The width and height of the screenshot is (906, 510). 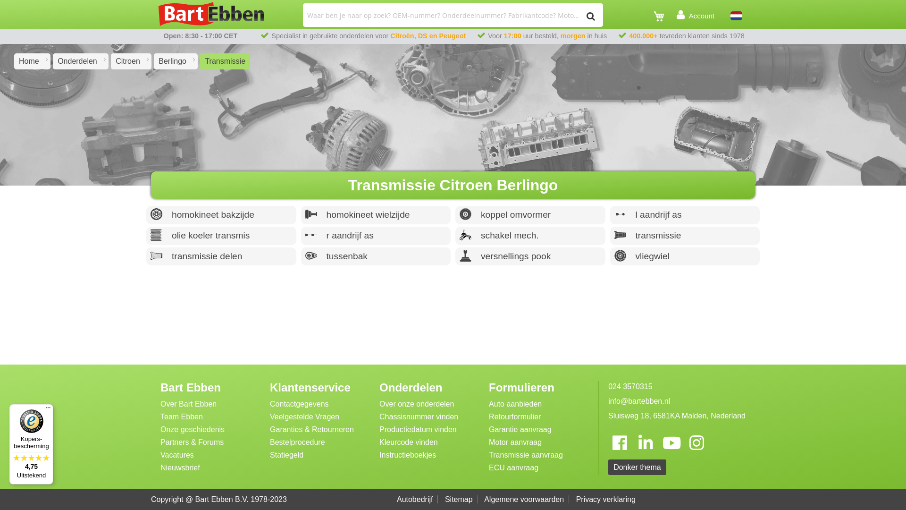 I want to click on delete, so click(x=465, y=235).